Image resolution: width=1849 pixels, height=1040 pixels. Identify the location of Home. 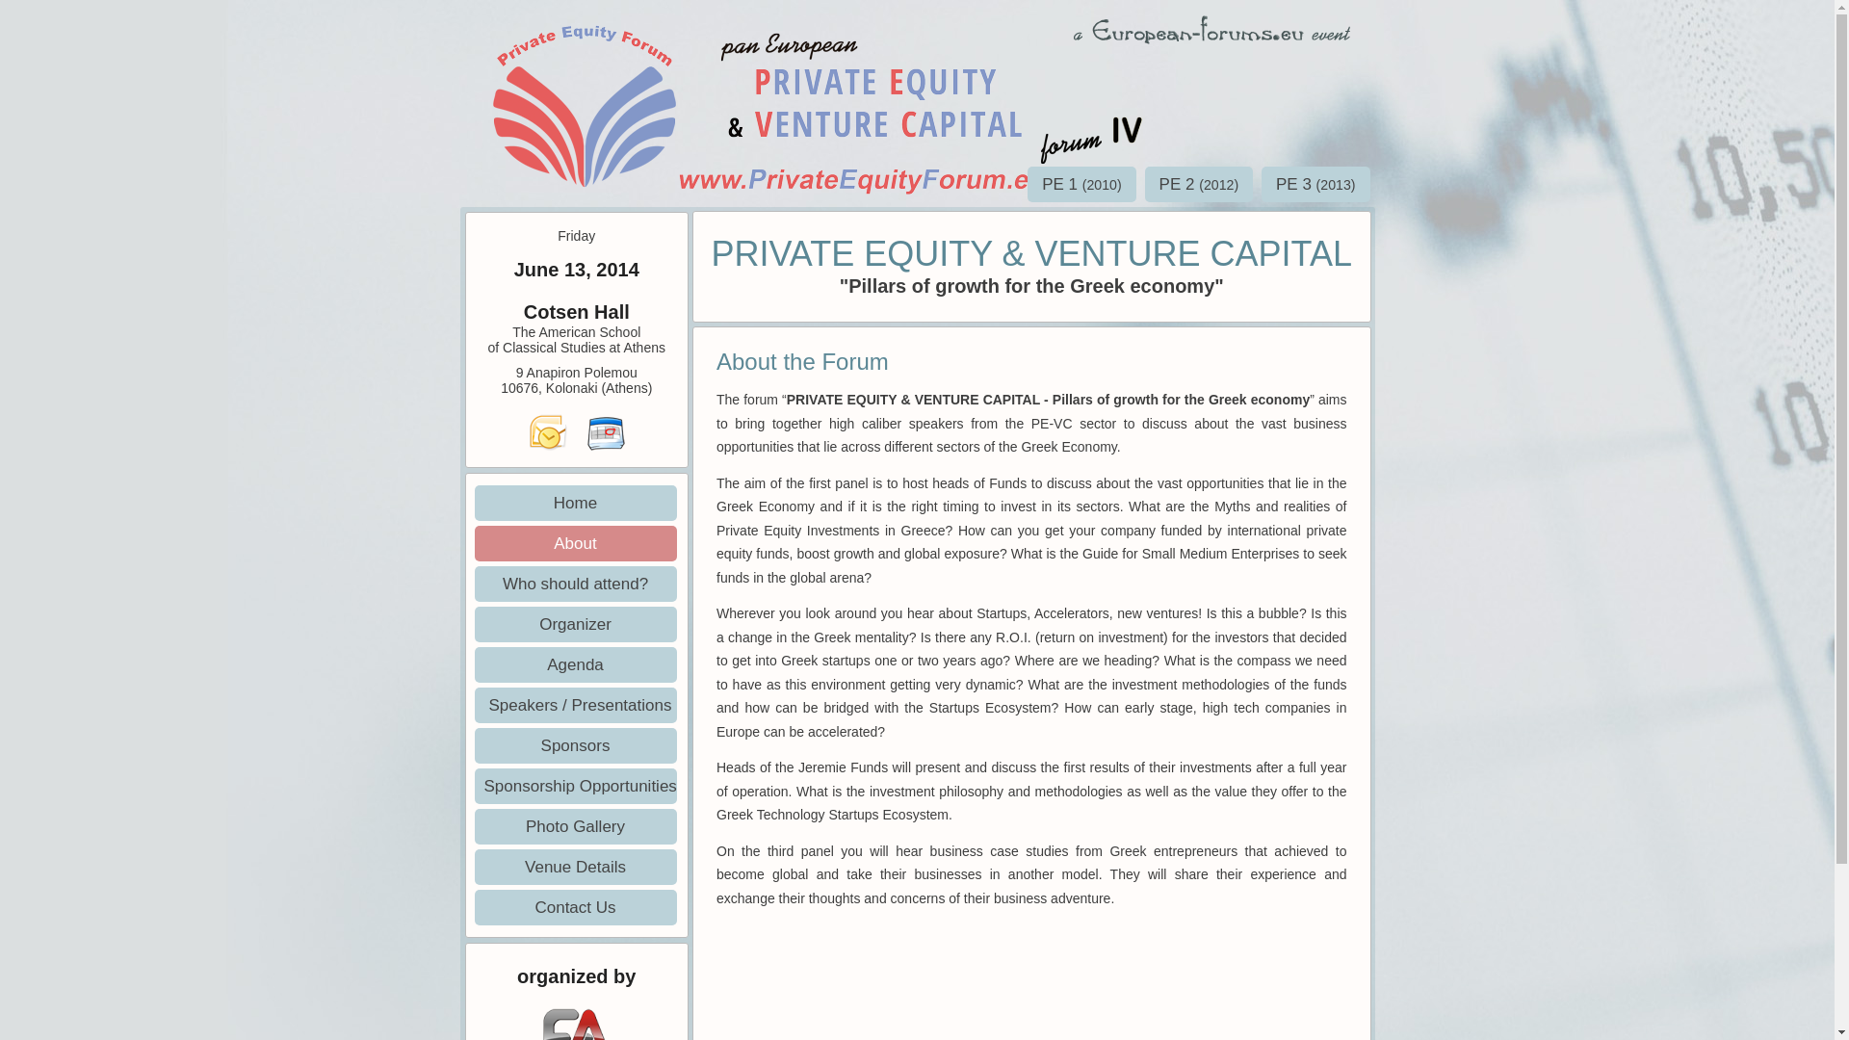
(574, 503).